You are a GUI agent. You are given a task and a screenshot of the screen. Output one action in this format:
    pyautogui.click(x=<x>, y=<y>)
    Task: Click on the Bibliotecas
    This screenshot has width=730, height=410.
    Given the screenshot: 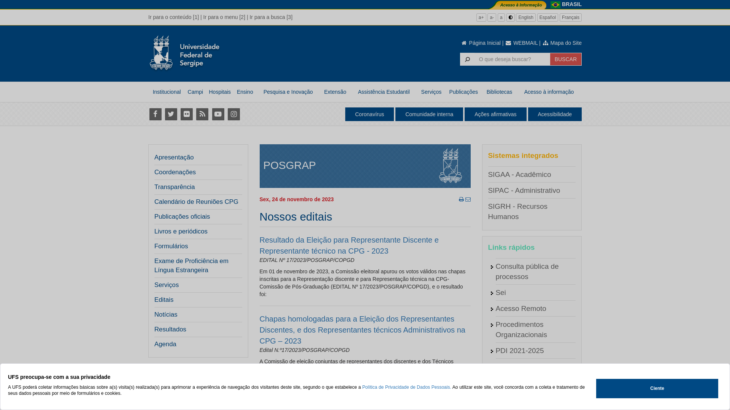 What is the action you would take?
    pyautogui.click(x=500, y=92)
    